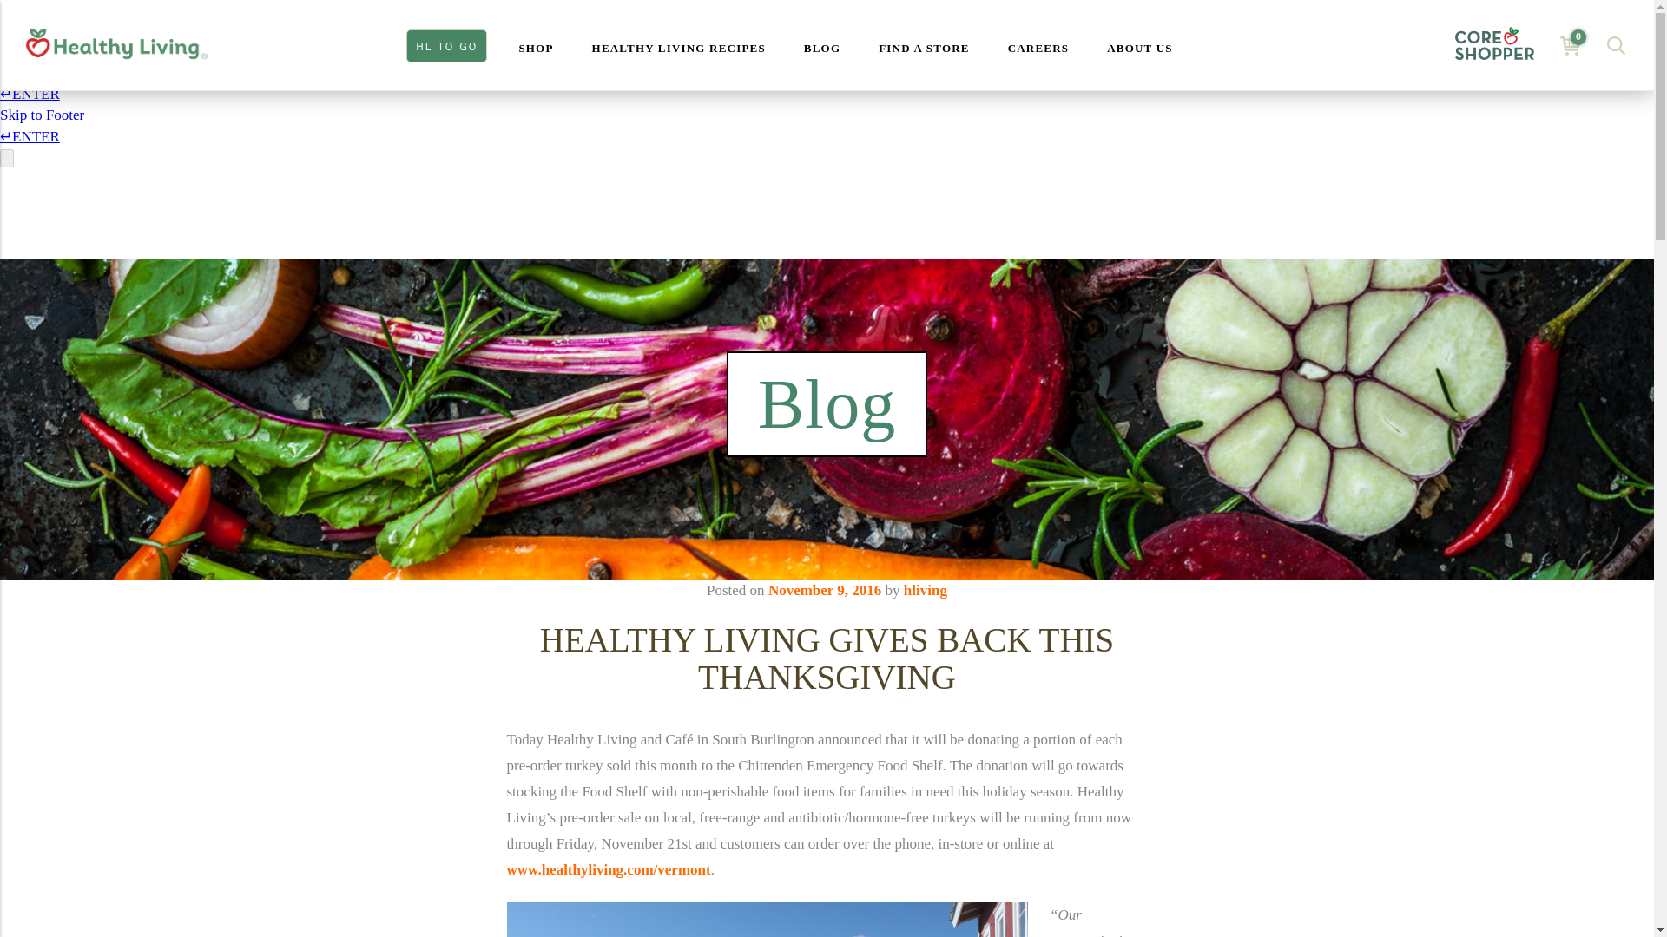 This screenshot has width=1667, height=937. What do you see at coordinates (924, 45) in the screenshot?
I see `FIND A STORE` at bounding box center [924, 45].